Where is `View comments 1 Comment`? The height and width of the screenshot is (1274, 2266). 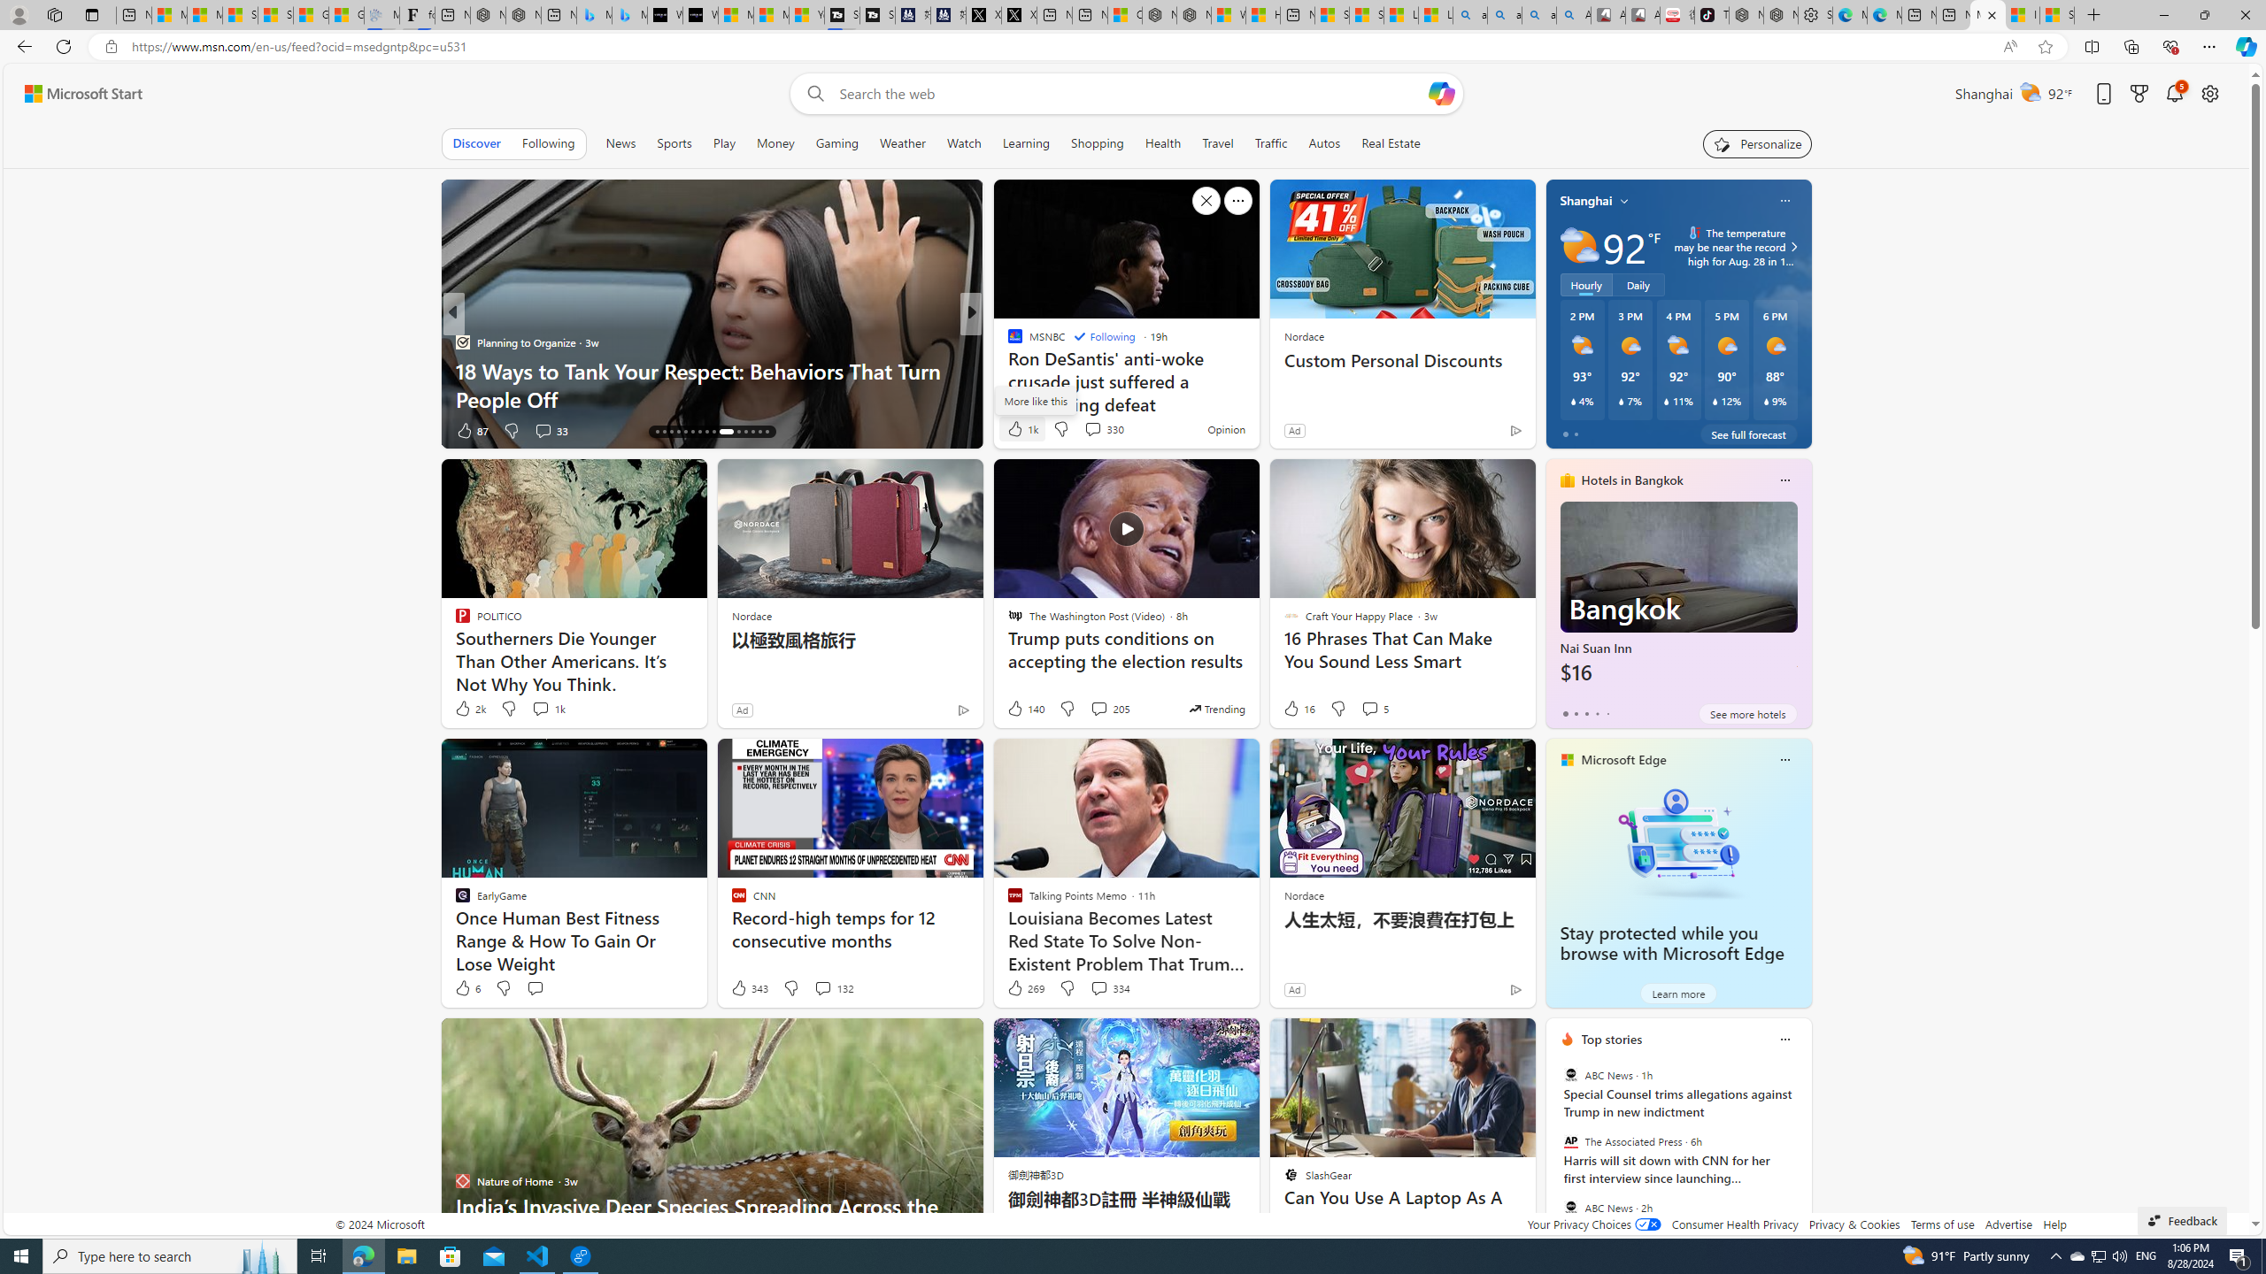
View comments 1 Comment is located at coordinates (1092, 430).